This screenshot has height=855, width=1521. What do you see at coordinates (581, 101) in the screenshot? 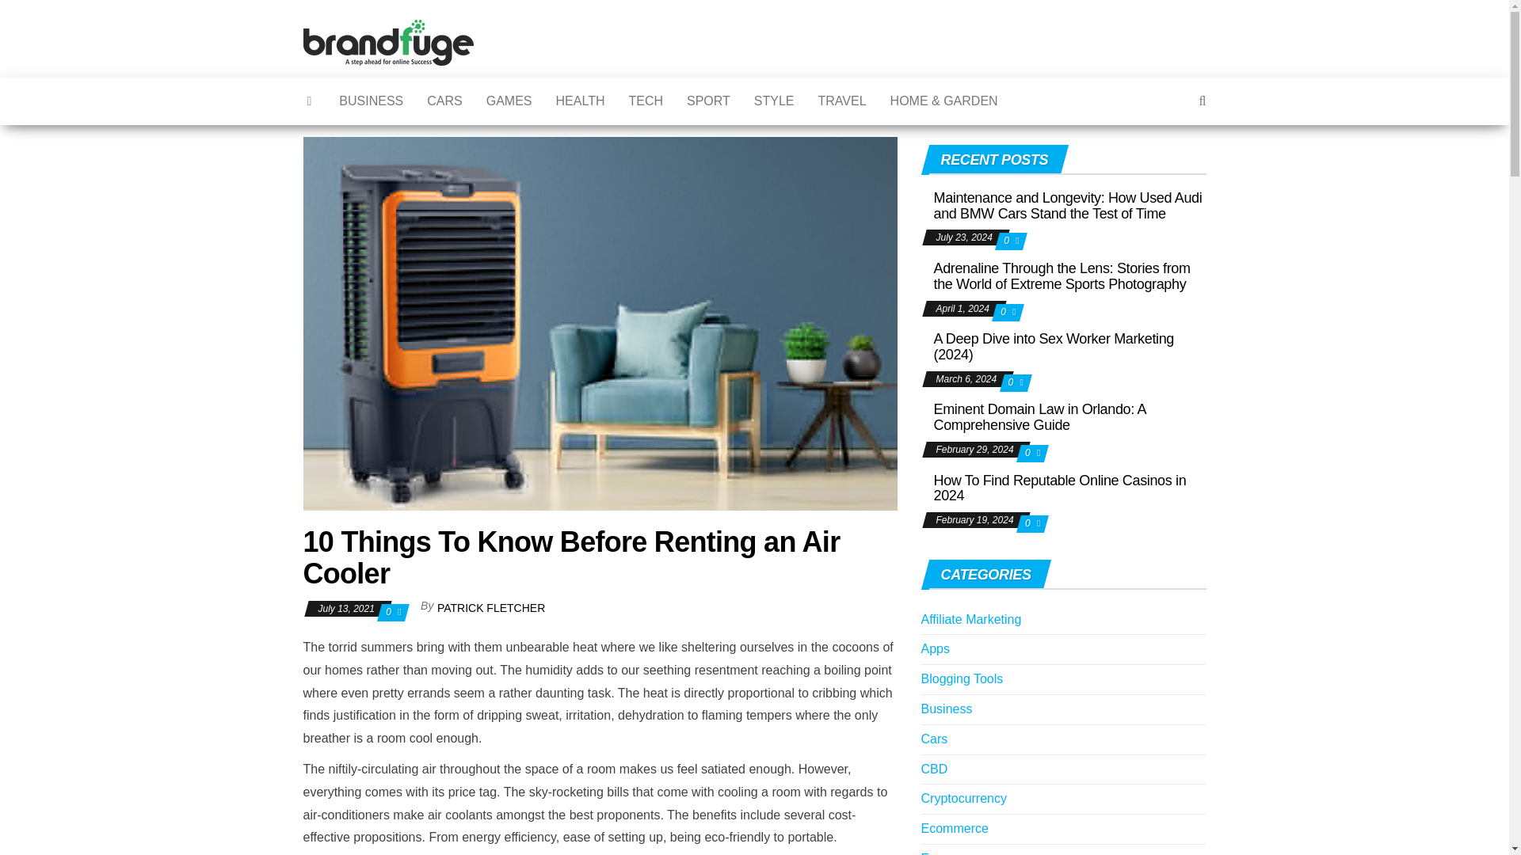
I see `Health` at bounding box center [581, 101].